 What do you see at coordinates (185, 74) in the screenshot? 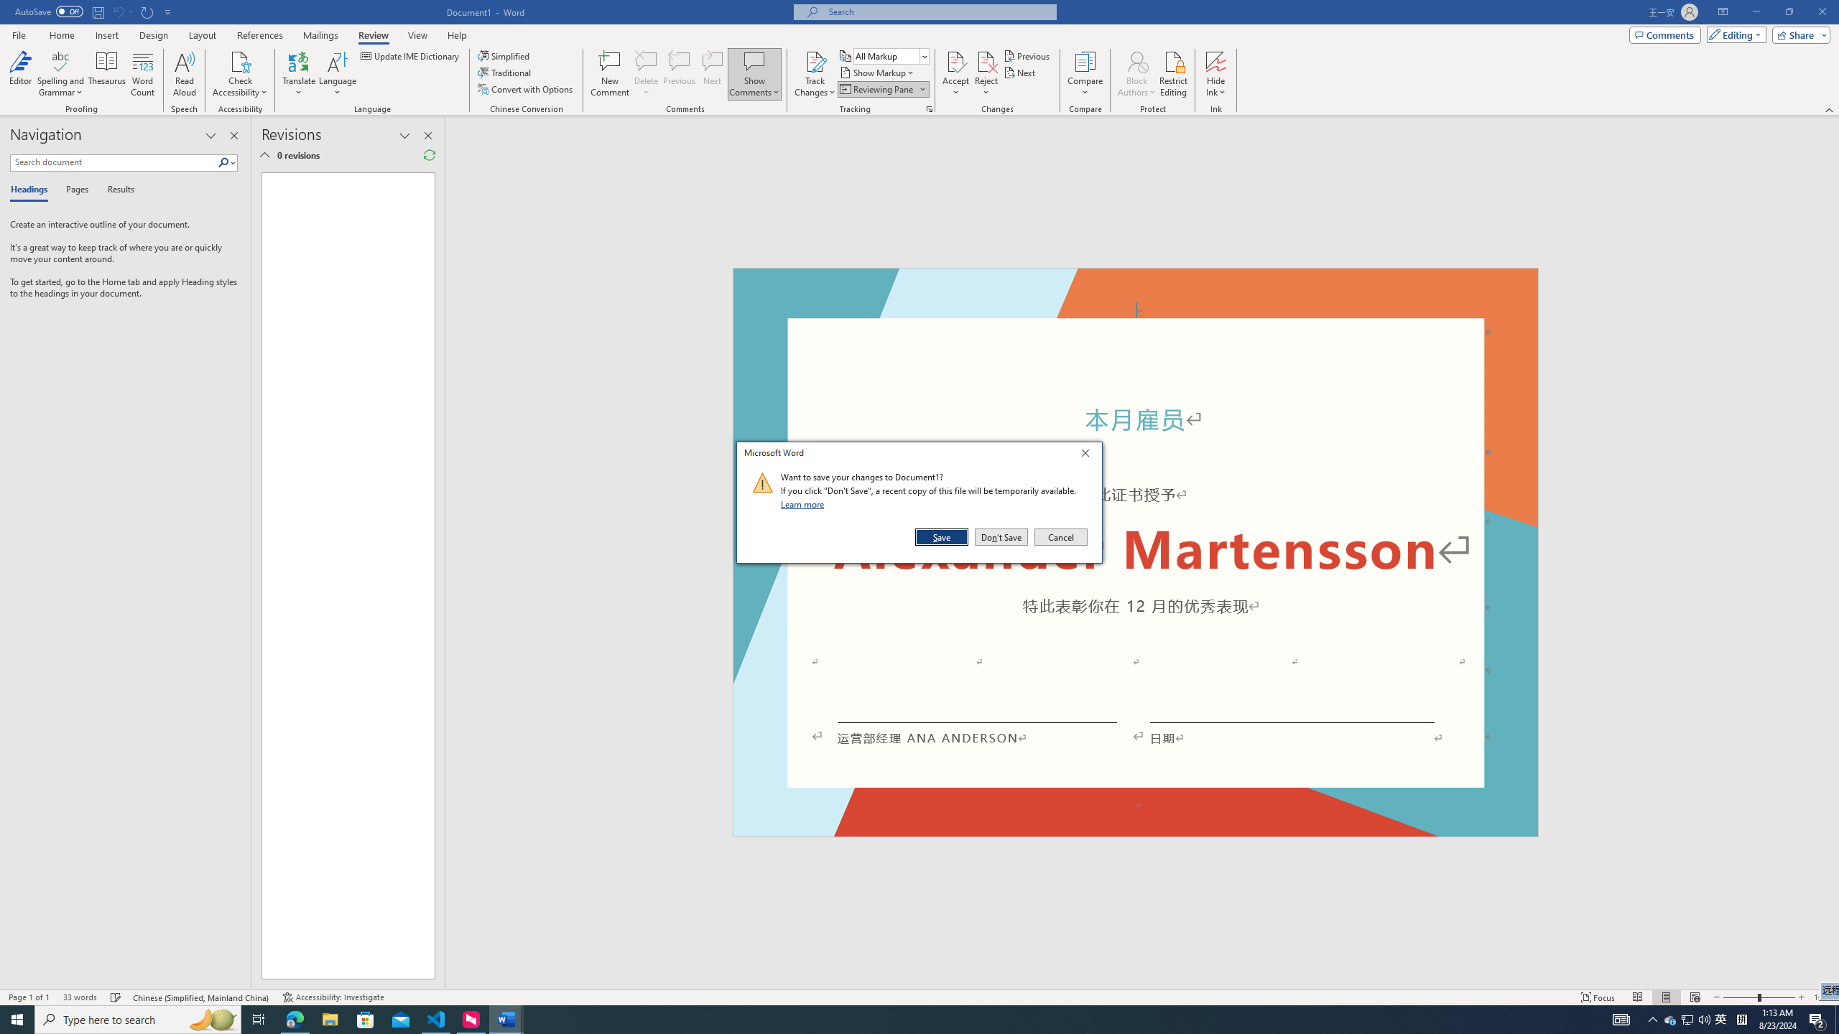
I see `Read Aloud` at bounding box center [185, 74].